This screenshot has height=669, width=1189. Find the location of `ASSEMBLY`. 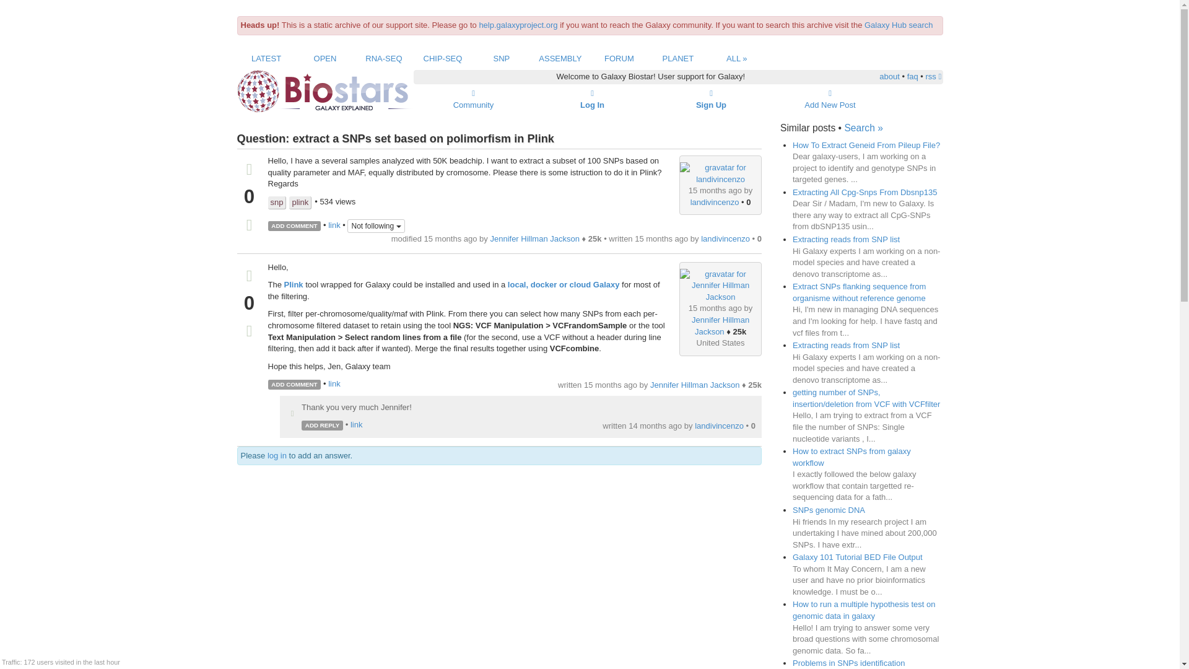

ASSEMBLY is located at coordinates (560, 58).